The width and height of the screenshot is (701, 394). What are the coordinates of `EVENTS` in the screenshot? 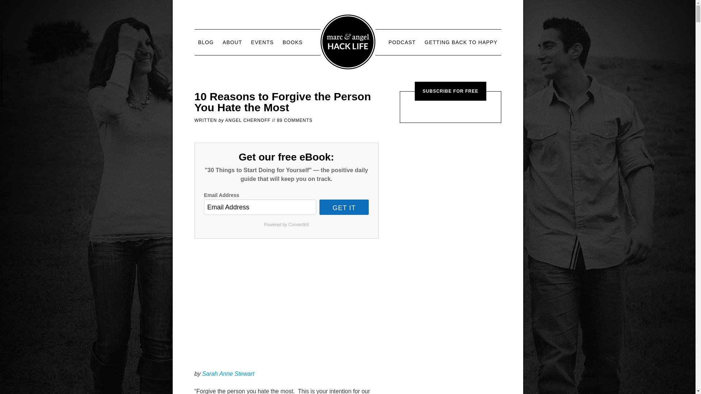 It's located at (262, 42).